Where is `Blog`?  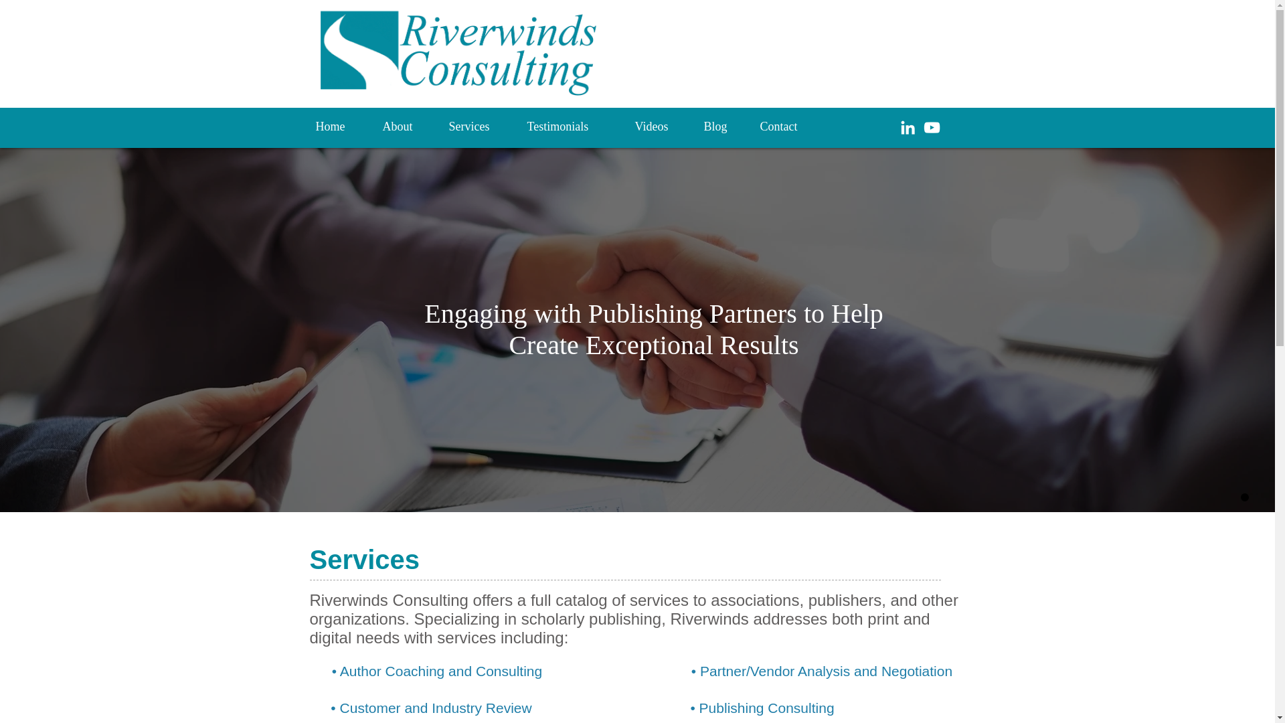
Blog is located at coordinates (721, 126).